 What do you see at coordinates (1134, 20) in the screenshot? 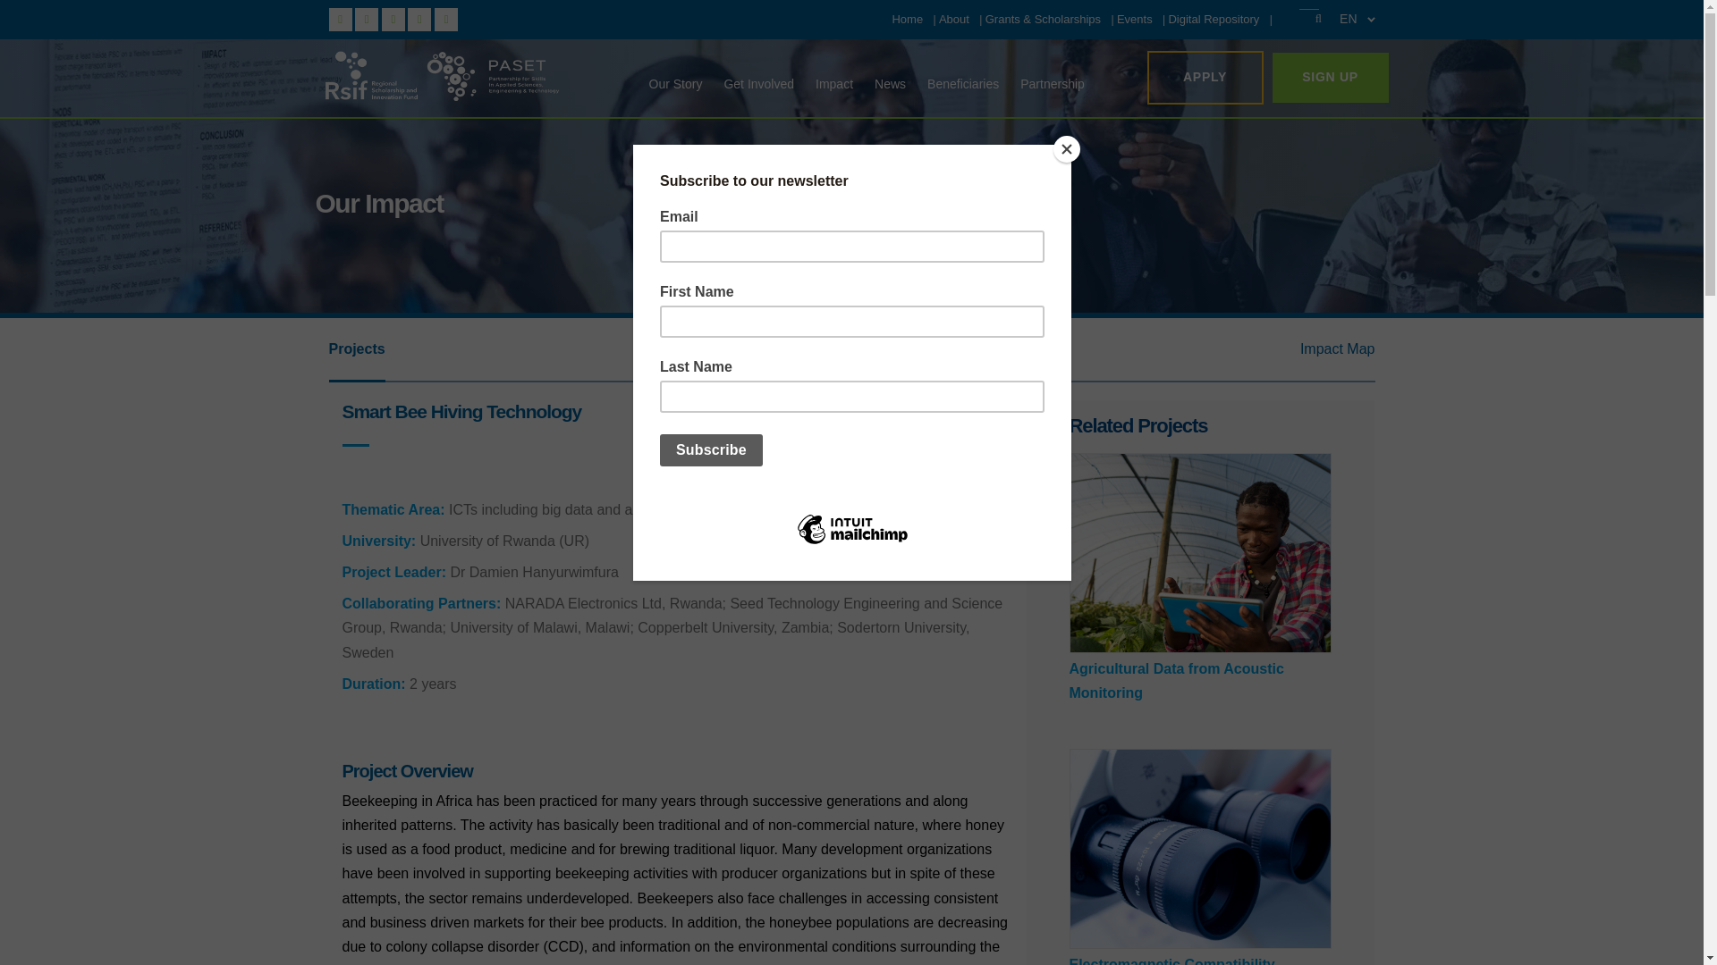
I see `Events` at bounding box center [1134, 20].